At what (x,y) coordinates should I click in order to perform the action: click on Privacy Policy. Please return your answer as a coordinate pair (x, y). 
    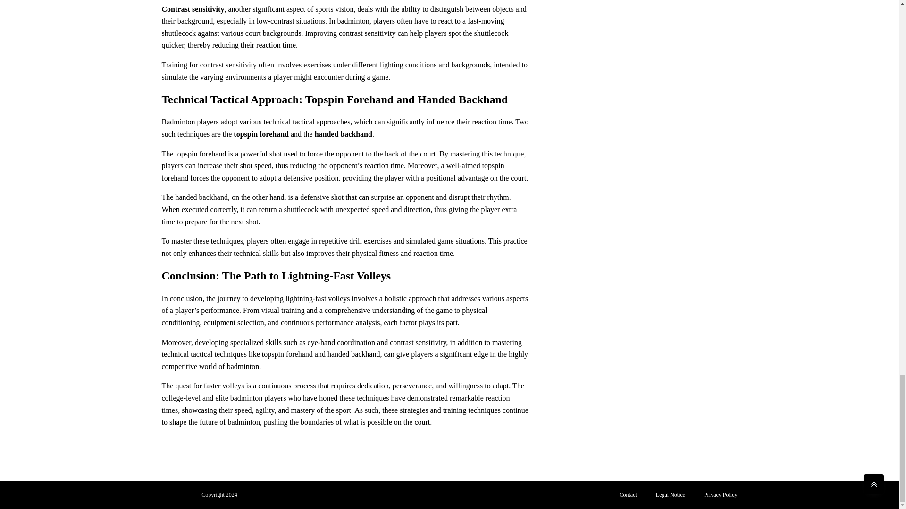
    Looking at the image, I should click on (721, 495).